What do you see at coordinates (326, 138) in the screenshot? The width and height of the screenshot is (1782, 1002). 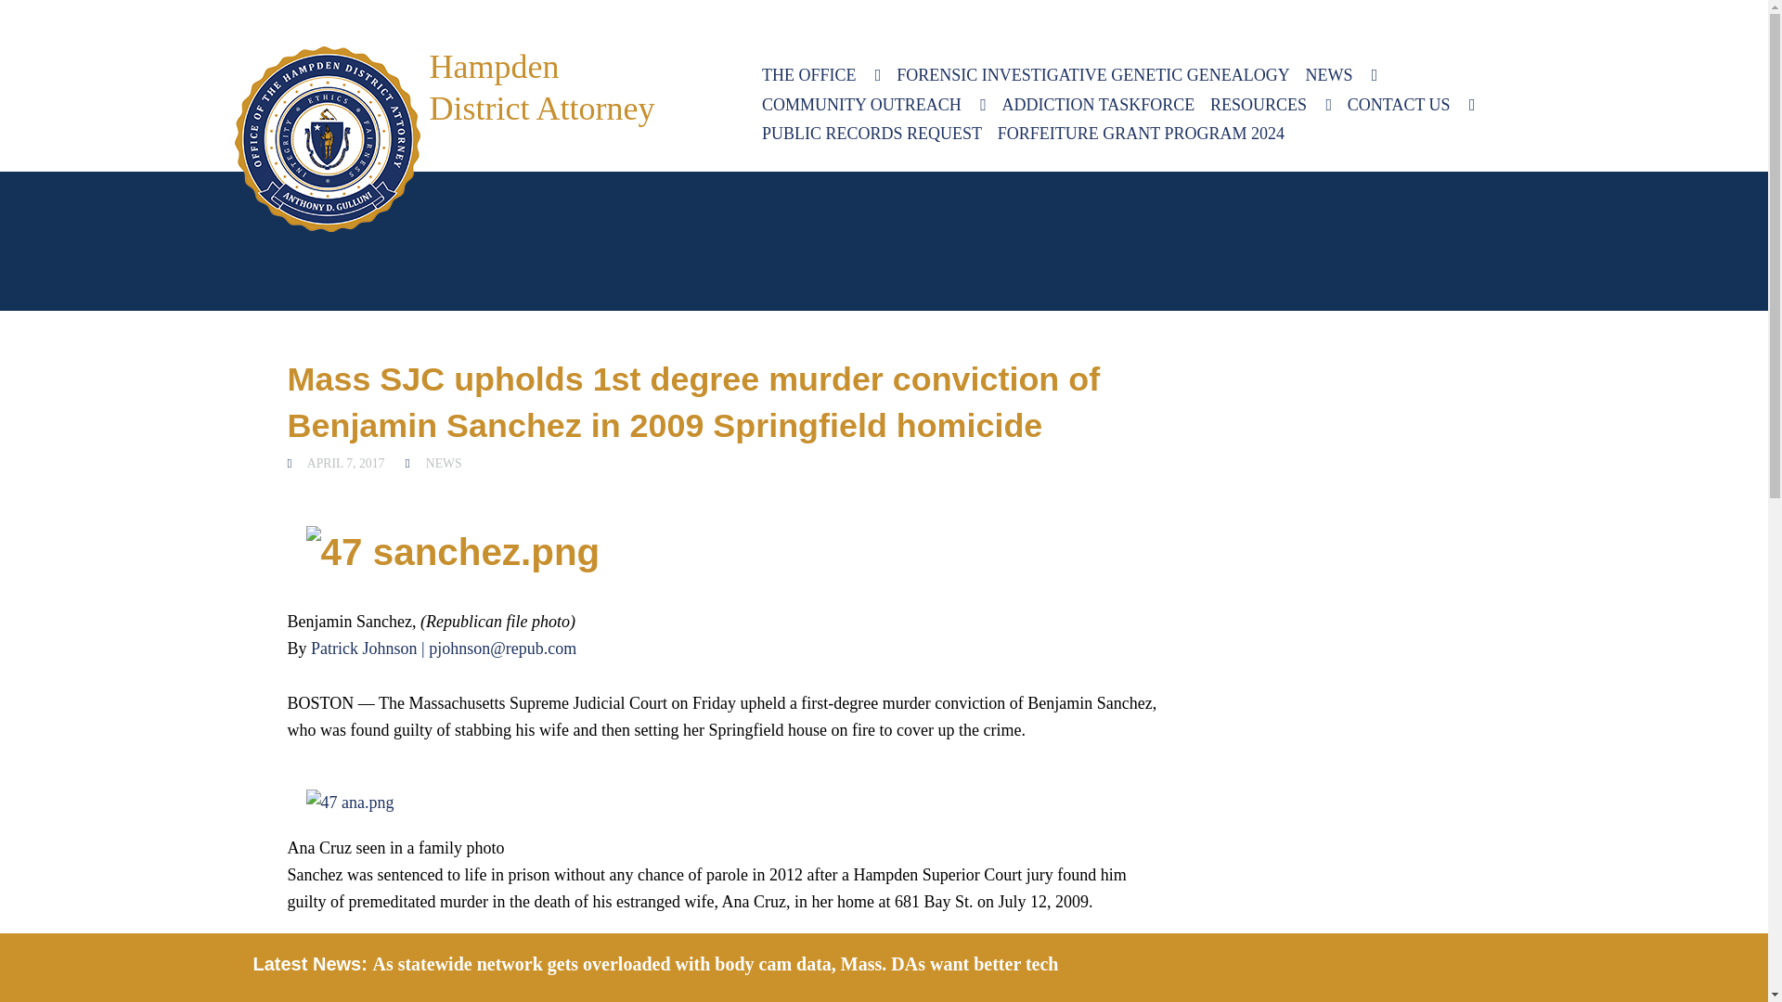 I see `Hampden District Attorney` at bounding box center [326, 138].